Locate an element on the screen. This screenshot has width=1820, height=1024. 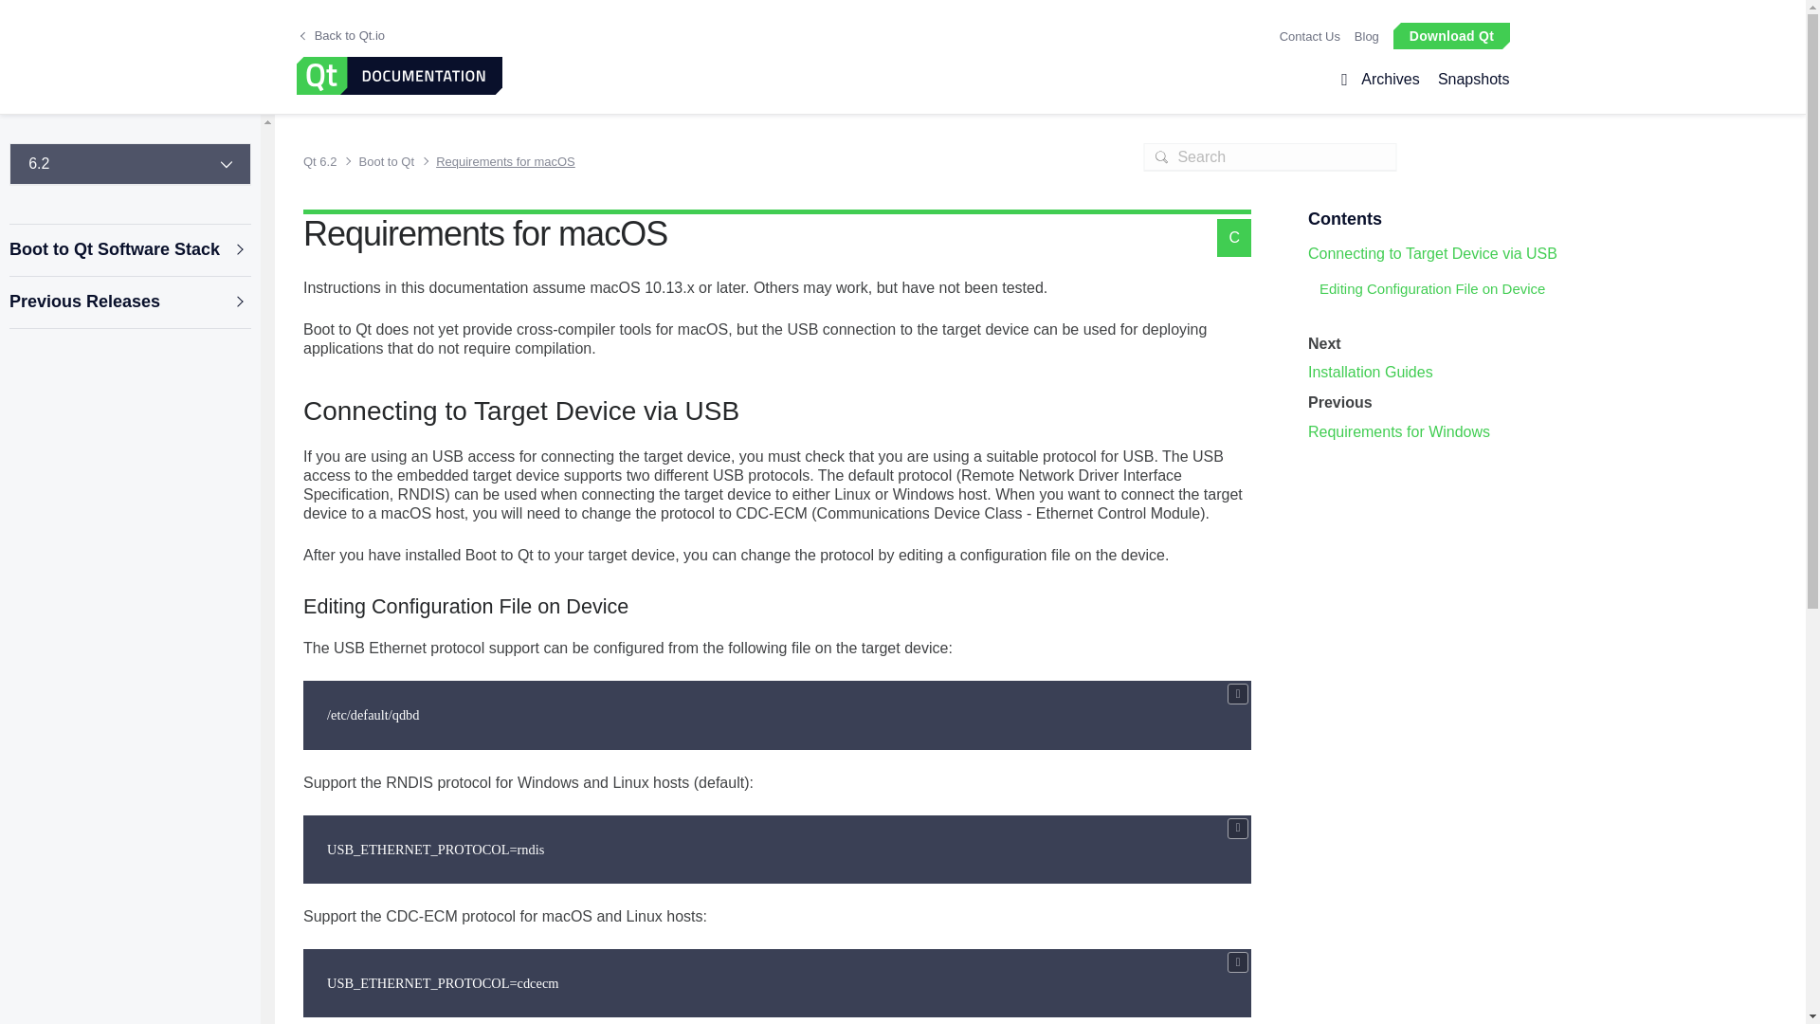
Blog is located at coordinates (1367, 36).